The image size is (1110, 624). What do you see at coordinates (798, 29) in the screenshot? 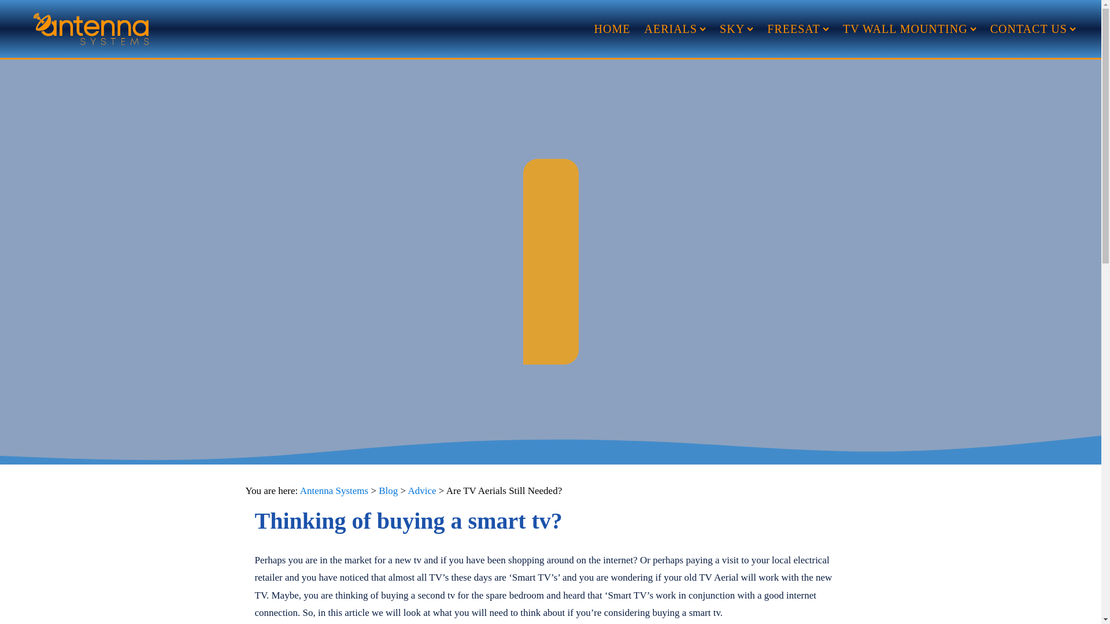
I see `FREESAT` at bounding box center [798, 29].